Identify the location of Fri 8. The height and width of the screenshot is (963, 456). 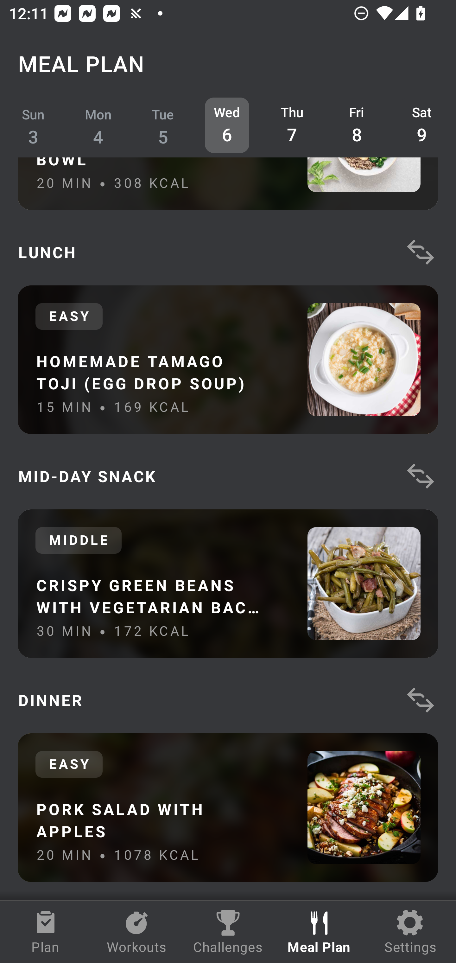
(357, 125).